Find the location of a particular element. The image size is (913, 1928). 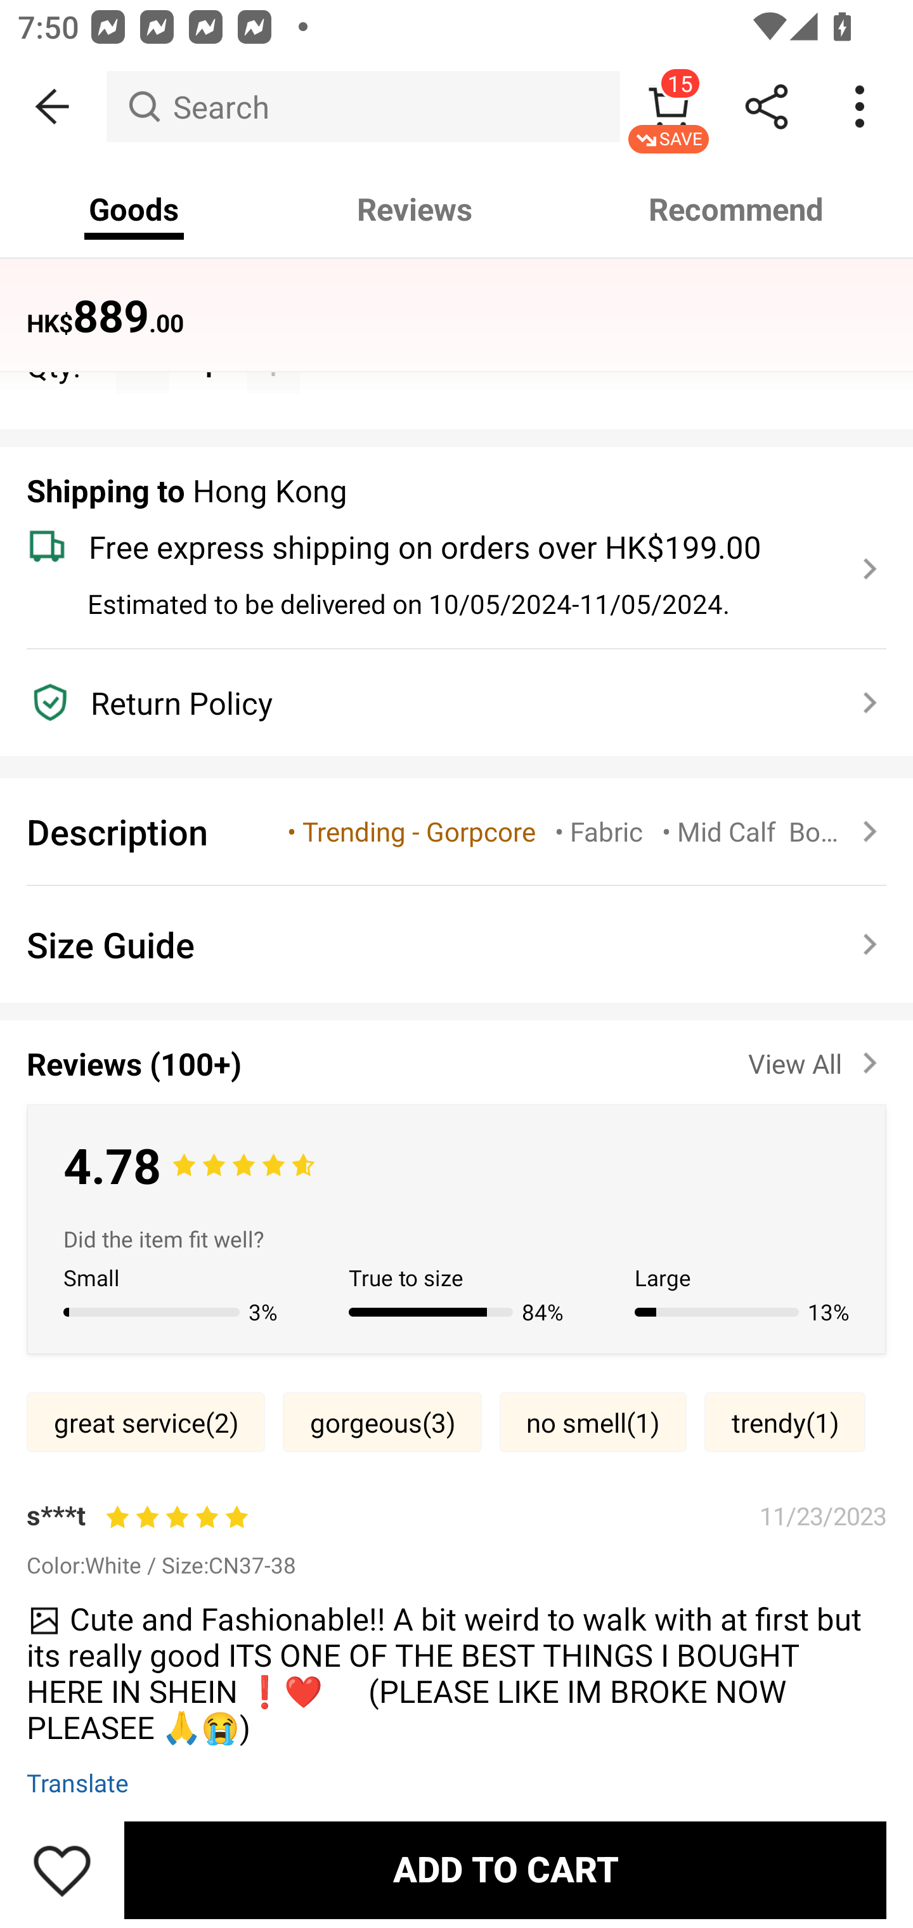

Translate is located at coordinates (77, 1782).